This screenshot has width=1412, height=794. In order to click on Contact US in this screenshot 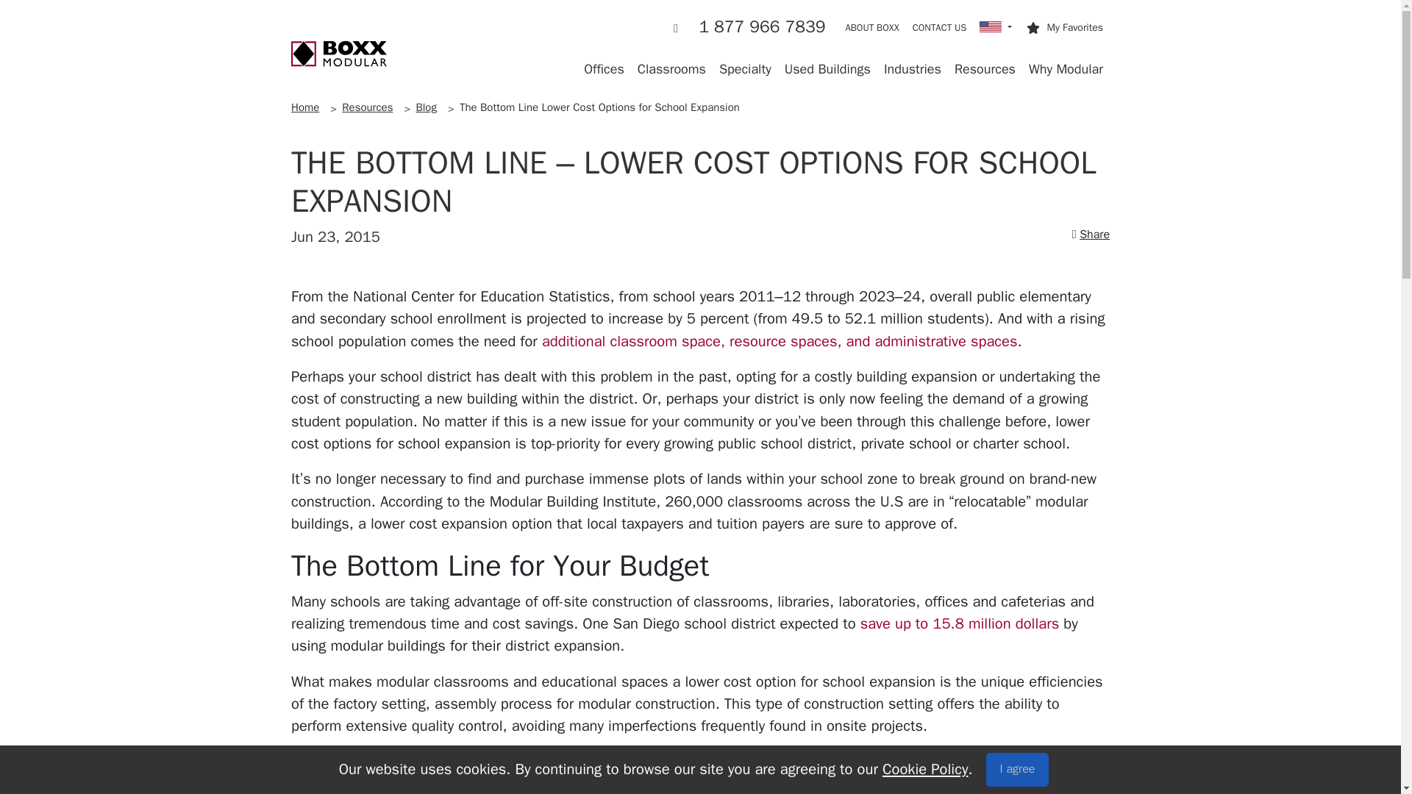, I will do `click(940, 28)`.